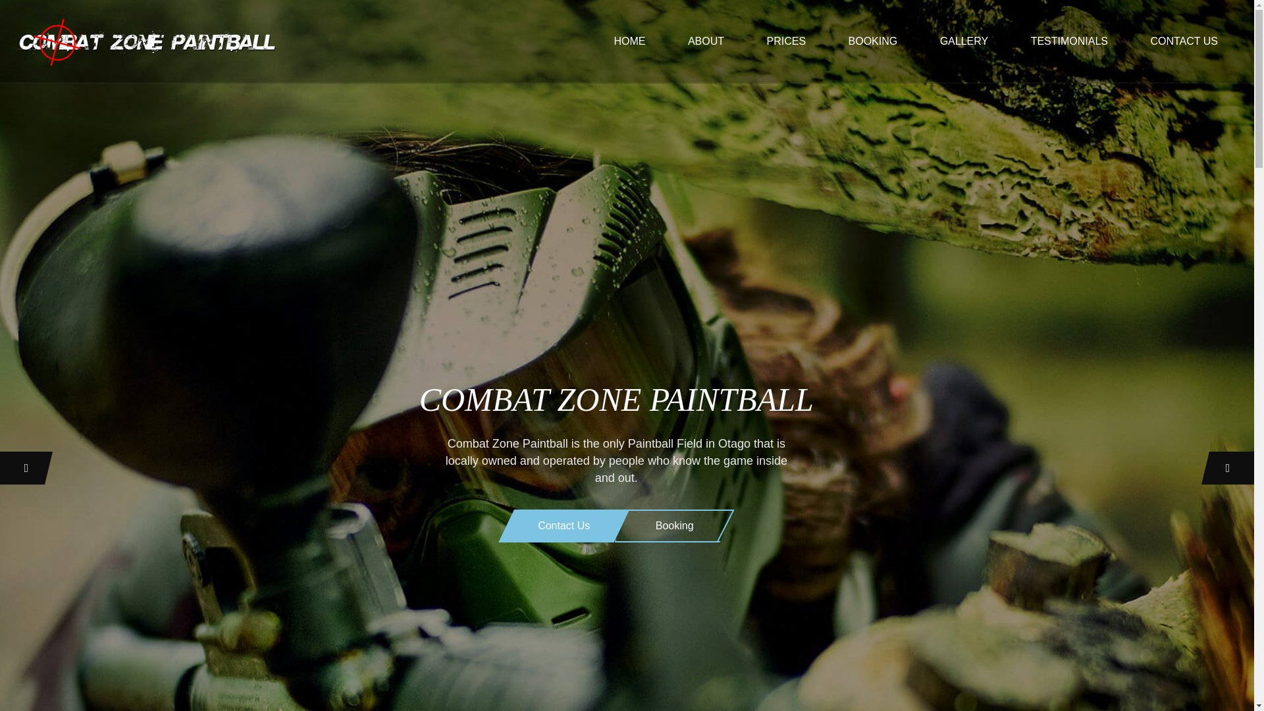  What do you see at coordinates (964, 41) in the screenshot?
I see `GALLERY` at bounding box center [964, 41].